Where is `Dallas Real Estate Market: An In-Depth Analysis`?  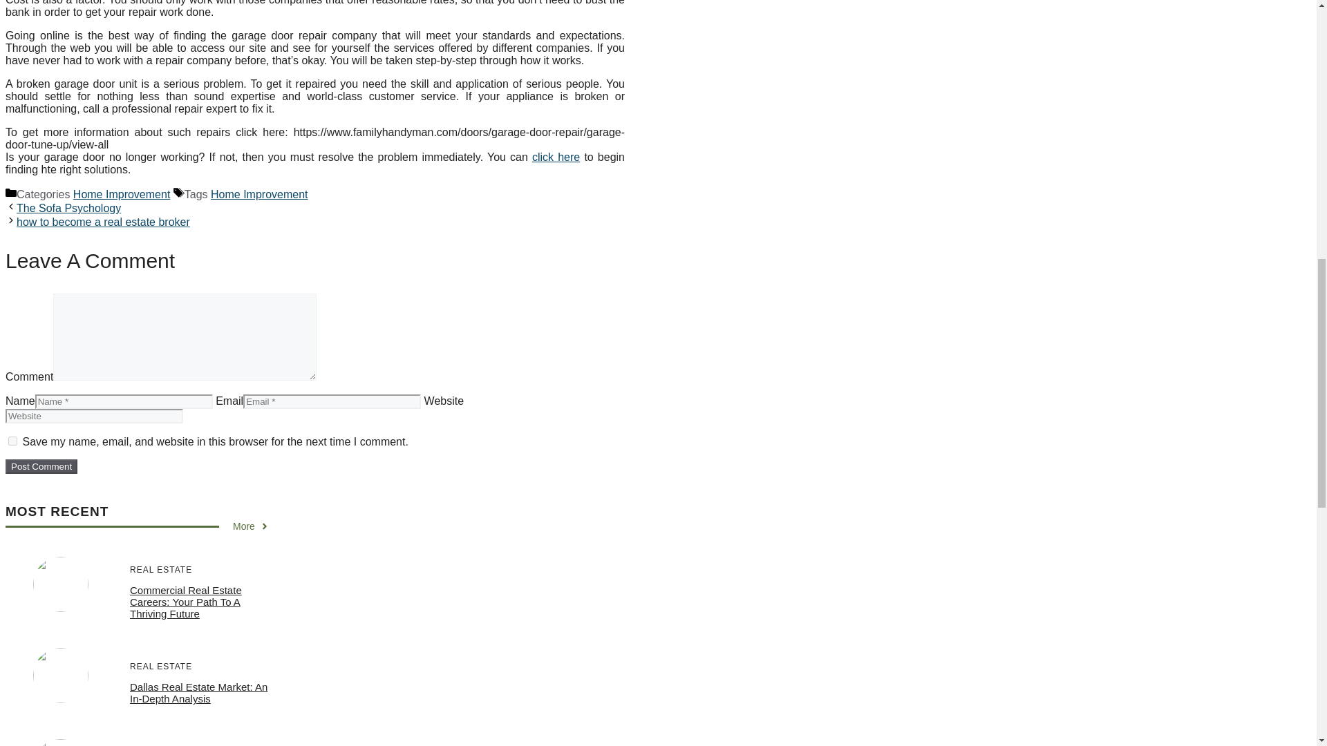
Dallas Real Estate Market: An In-Depth Analysis is located at coordinates (199, 692).